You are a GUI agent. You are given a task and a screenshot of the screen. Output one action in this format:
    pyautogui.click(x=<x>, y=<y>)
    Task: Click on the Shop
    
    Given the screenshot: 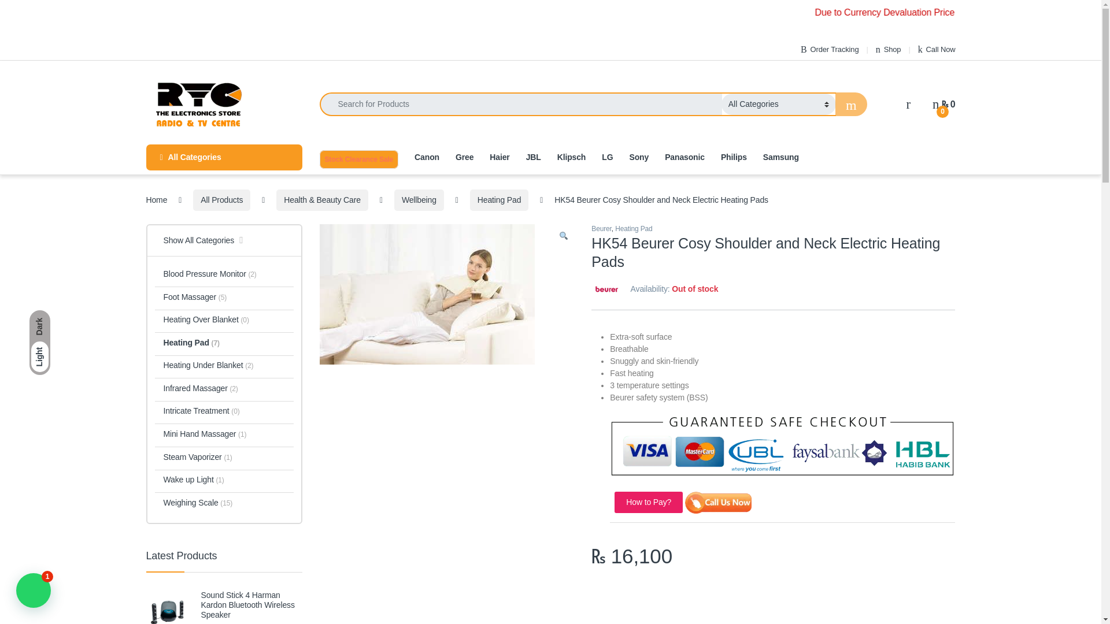 What is the action you would take?
    pyautogui.click(x=888, y=49)
    